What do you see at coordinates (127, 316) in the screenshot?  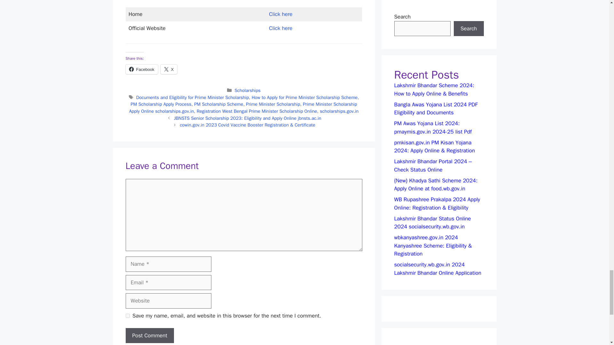 I see `yes` at bounding box center [127, 316].